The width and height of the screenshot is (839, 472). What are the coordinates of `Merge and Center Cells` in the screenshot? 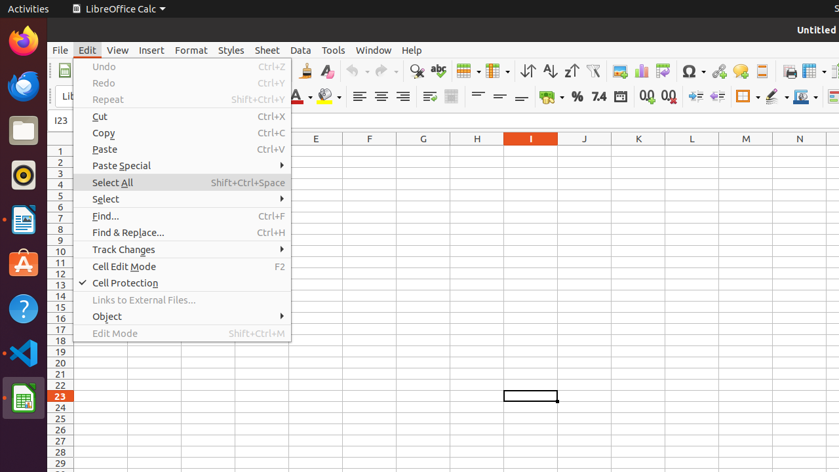 It's located at (451, 97).